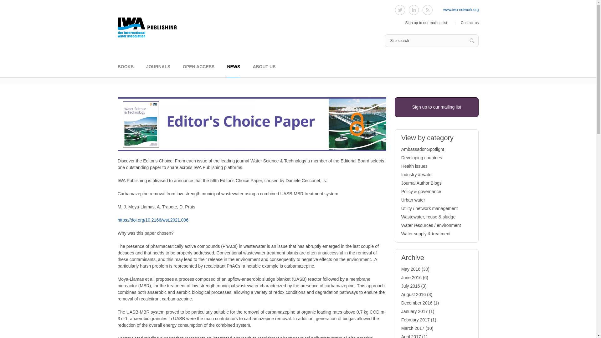  I want to click on Follow us on Twitter, so click(400, 10).